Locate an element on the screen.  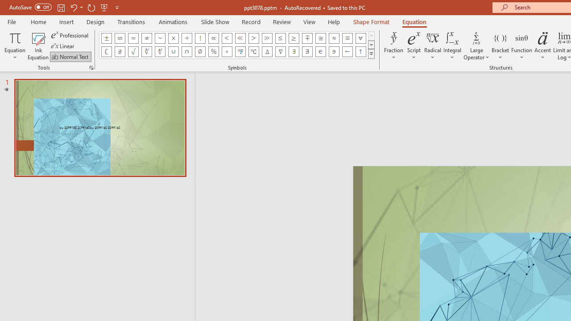
Equation Symbol Much Less Than is located at coordinates (240, 38).